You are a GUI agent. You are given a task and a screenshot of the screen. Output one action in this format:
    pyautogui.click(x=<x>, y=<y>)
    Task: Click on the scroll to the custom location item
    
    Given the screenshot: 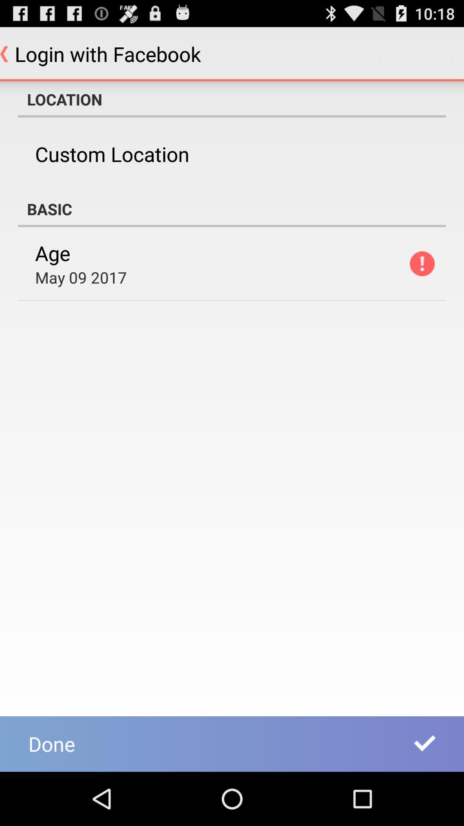 What is the action you would take?
    pyautogui.click(x=112, y=154)
    